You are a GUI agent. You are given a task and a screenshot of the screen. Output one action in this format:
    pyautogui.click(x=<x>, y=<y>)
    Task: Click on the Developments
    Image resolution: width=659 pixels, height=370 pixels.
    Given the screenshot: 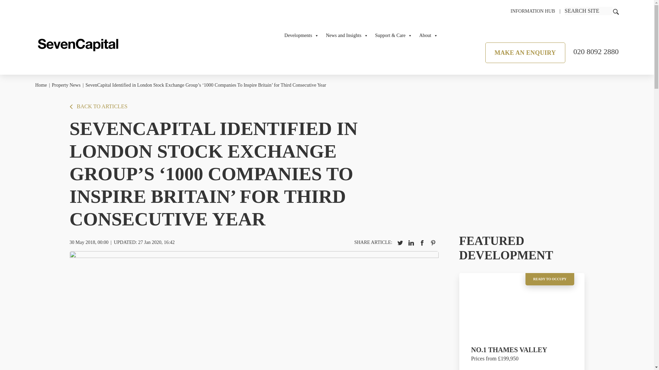 What is the action you would take?
    pyautogui.click(x=302, y=36)
    